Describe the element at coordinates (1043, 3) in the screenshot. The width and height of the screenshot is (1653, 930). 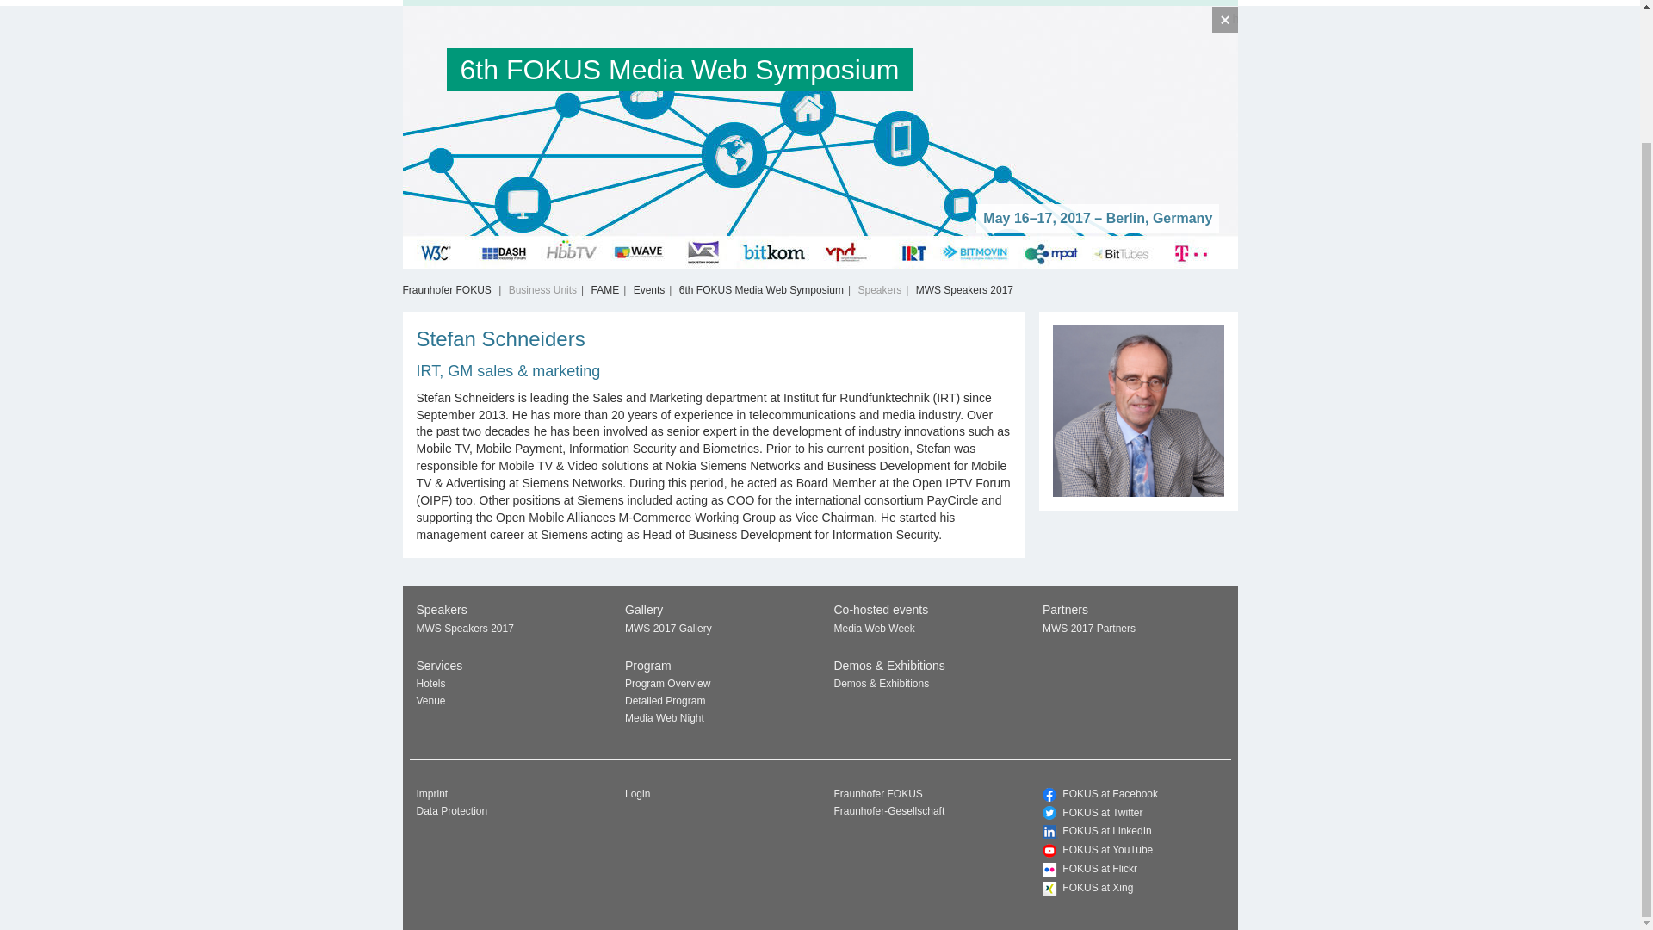
I see `Gallery` at that location.